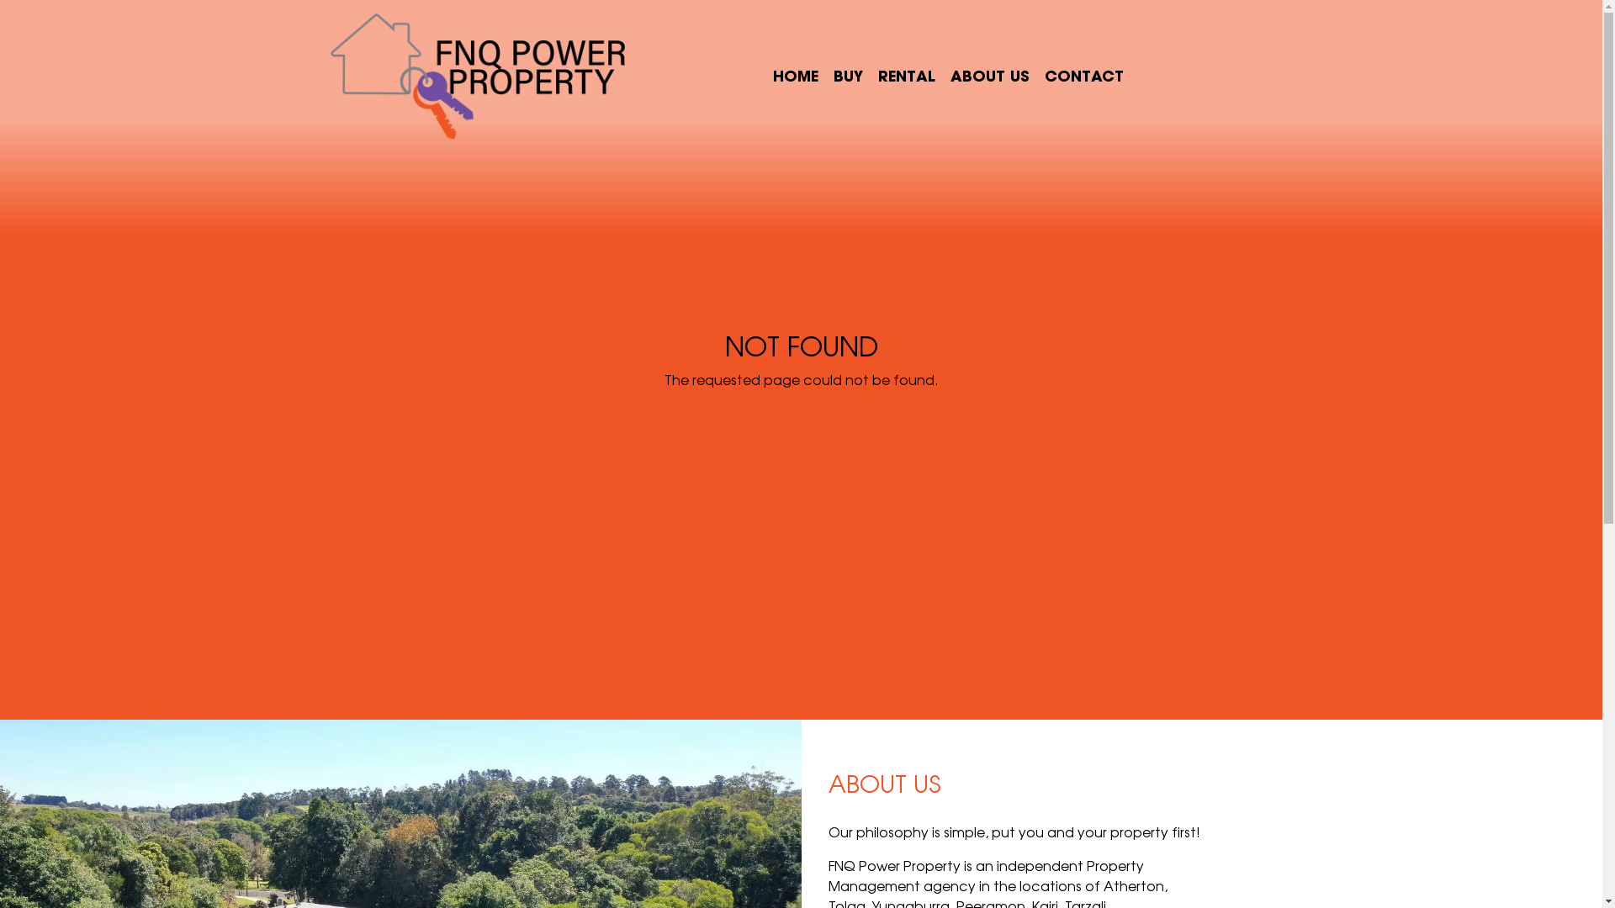  What do you see at coordinates (1084, 76) in the screenshot?
I see `CONTACT` at bounding box center [1084, 76].